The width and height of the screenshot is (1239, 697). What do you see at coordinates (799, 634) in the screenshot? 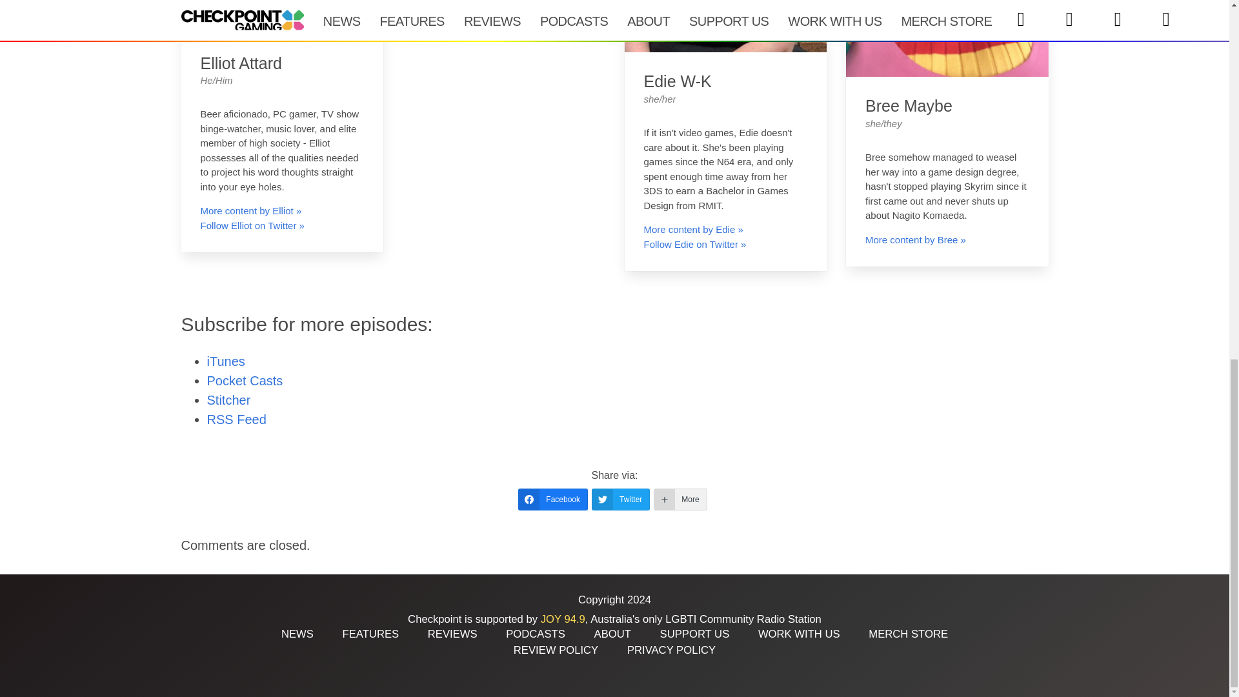
I see `WORK WITH US` at bounding box center [799, 634].